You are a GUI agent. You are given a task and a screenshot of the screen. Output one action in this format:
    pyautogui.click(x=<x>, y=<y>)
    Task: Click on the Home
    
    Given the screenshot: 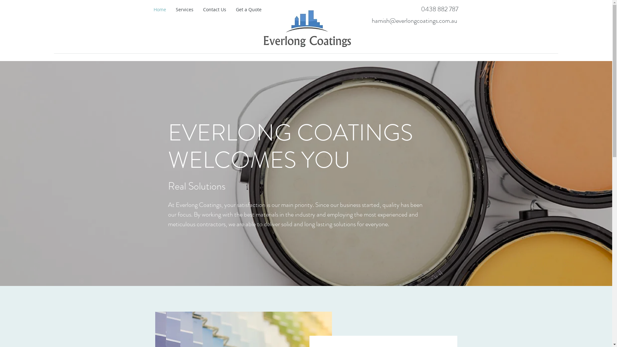 What is the action you would take?
    pyautogui.click(x=159, y=10)
    